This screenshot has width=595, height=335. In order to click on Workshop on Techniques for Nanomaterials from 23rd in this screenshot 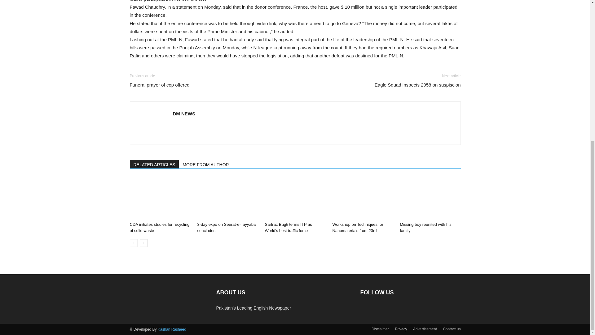, I will do `click(358, 227)`.